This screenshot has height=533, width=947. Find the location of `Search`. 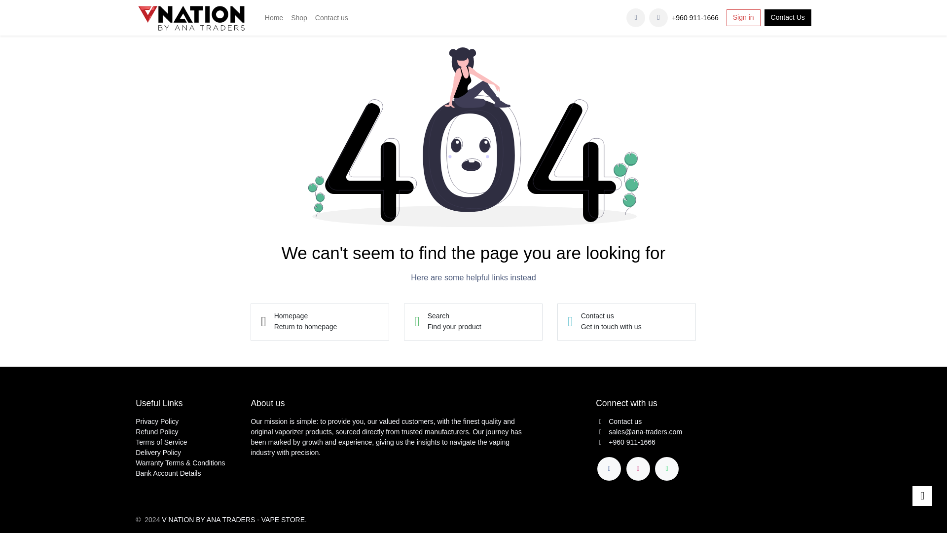

Search is located at coordinates (473, 322).